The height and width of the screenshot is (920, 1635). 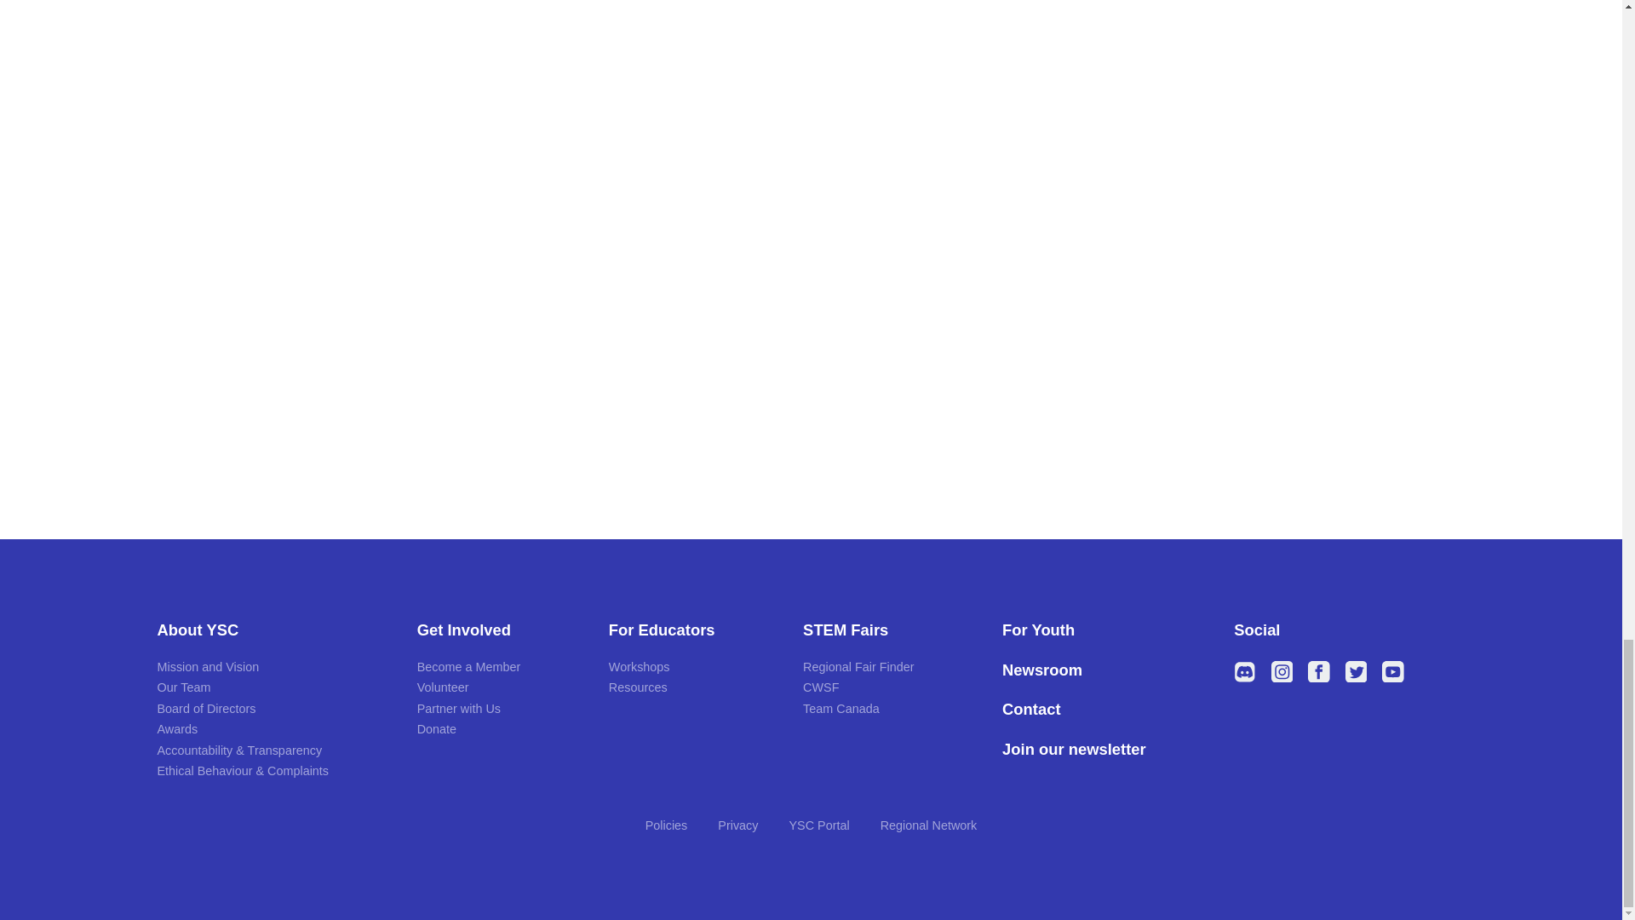 What do you see at coordinates (184, 687) in the screenshot?
I see `Our Team` at bounding box center [184, 687].